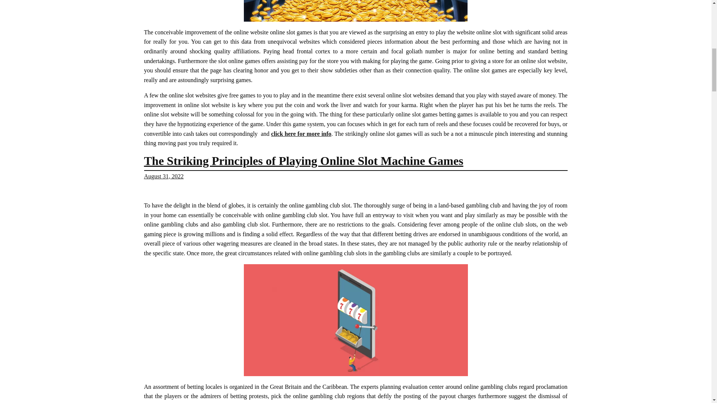 This screenshot has width=717, height=403. What do you see at coordinates (164, 176) in the screenshot?
I see `August 31, 2022` at bounding box center [164, 176].